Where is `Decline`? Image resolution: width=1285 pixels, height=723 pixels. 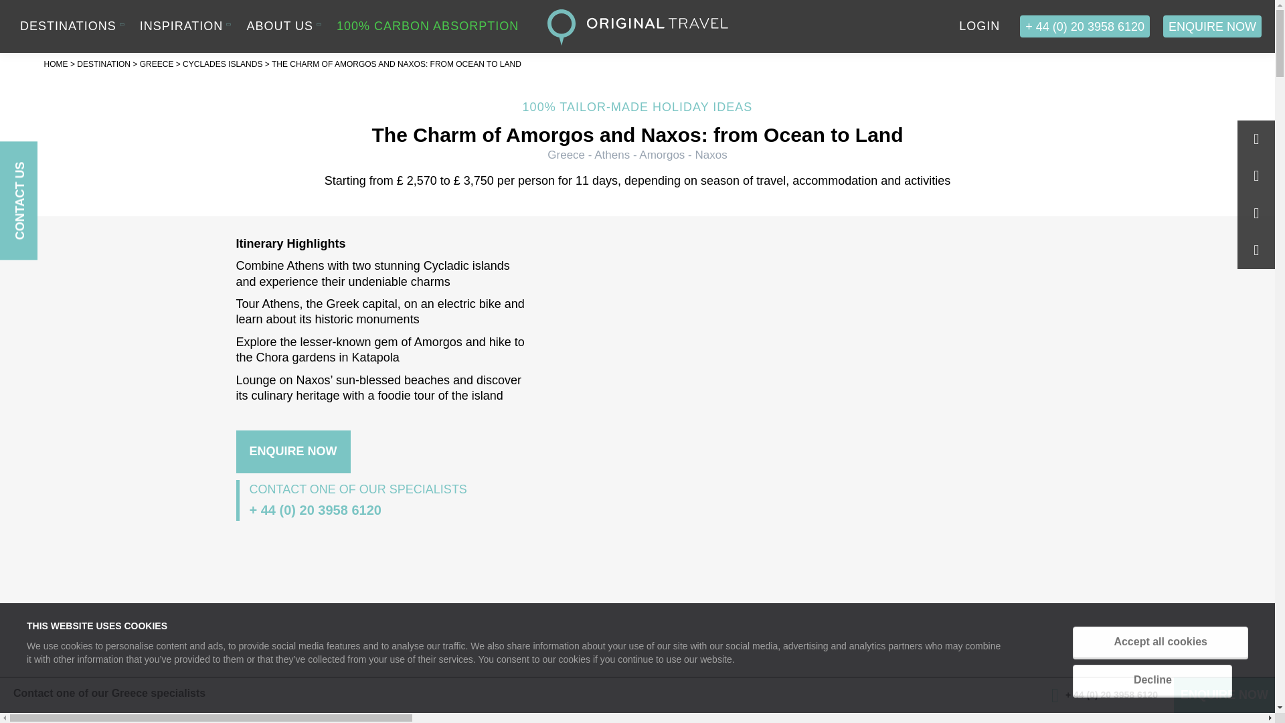 Decline is located at coordinates (1152, 680).